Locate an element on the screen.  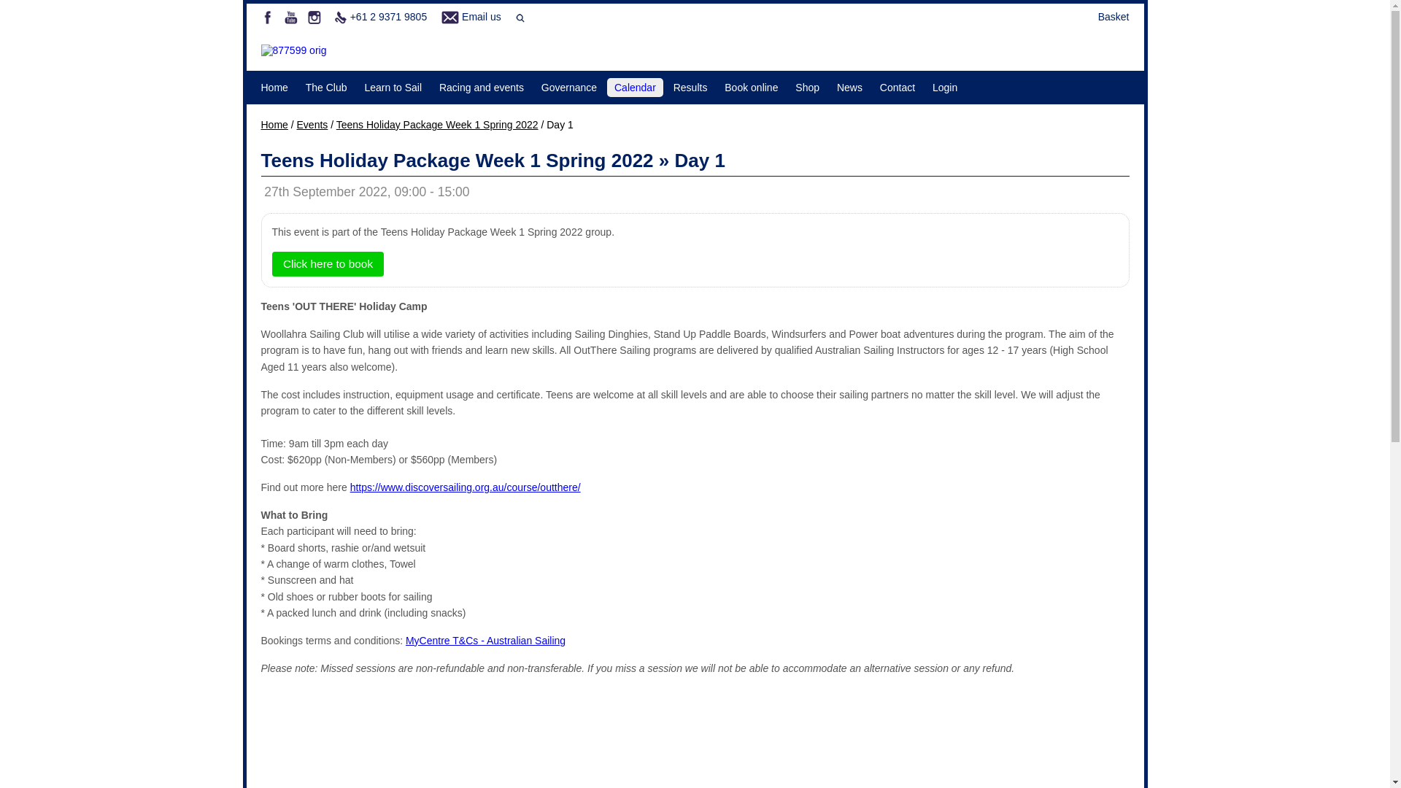
Home is located at coordinates (274, 125).